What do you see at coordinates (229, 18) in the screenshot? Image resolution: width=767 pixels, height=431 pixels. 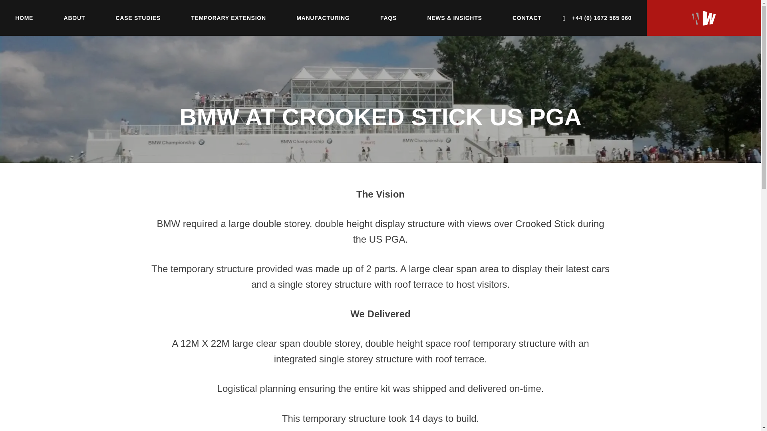 I see `TEMPORARY EXTENSION` at bounding box center [229, 18].